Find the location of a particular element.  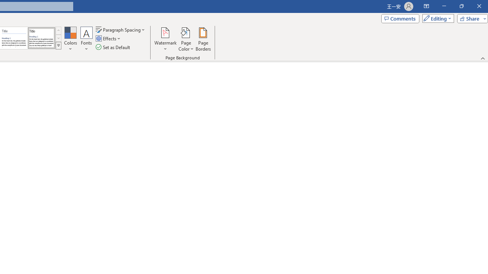

Page Color is located at coordinates (186, 39).